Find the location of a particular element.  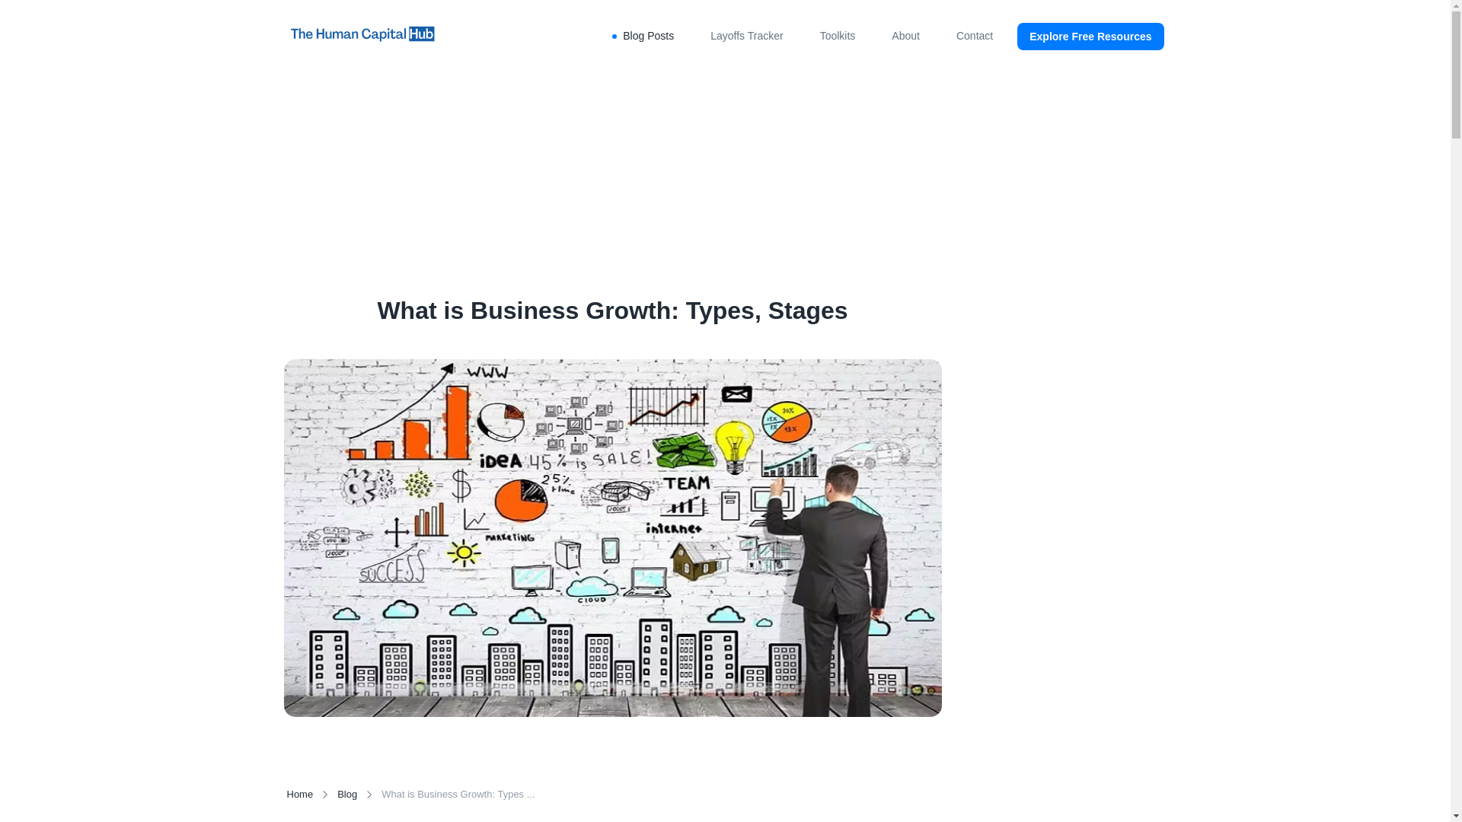

Blog is located at coordinates (347, 795).